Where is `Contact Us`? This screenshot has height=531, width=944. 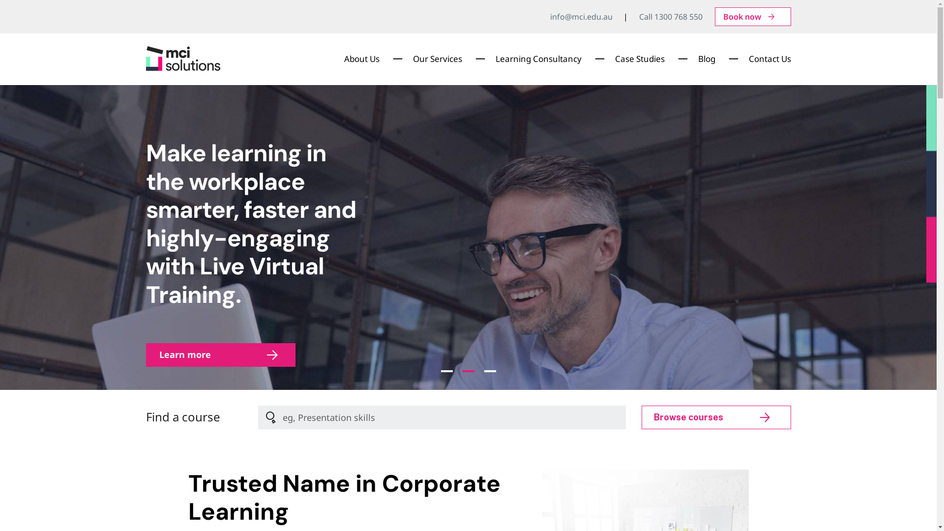
Contact Us is located at coordinates (769, 59).